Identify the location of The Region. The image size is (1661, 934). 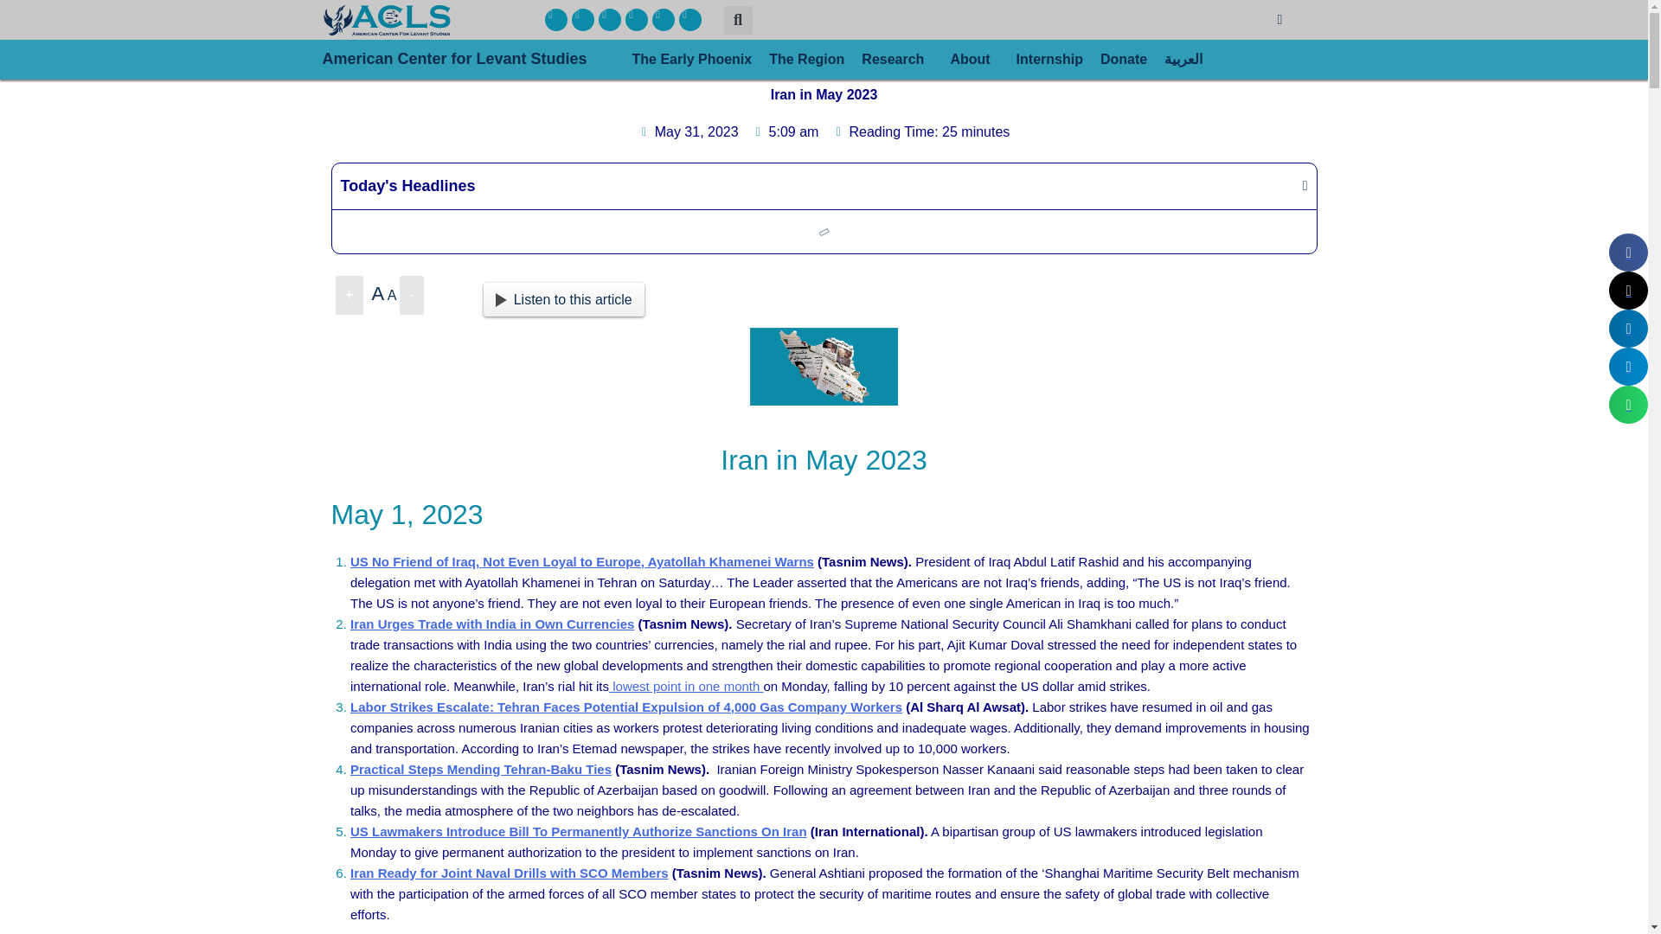
(806, 59).